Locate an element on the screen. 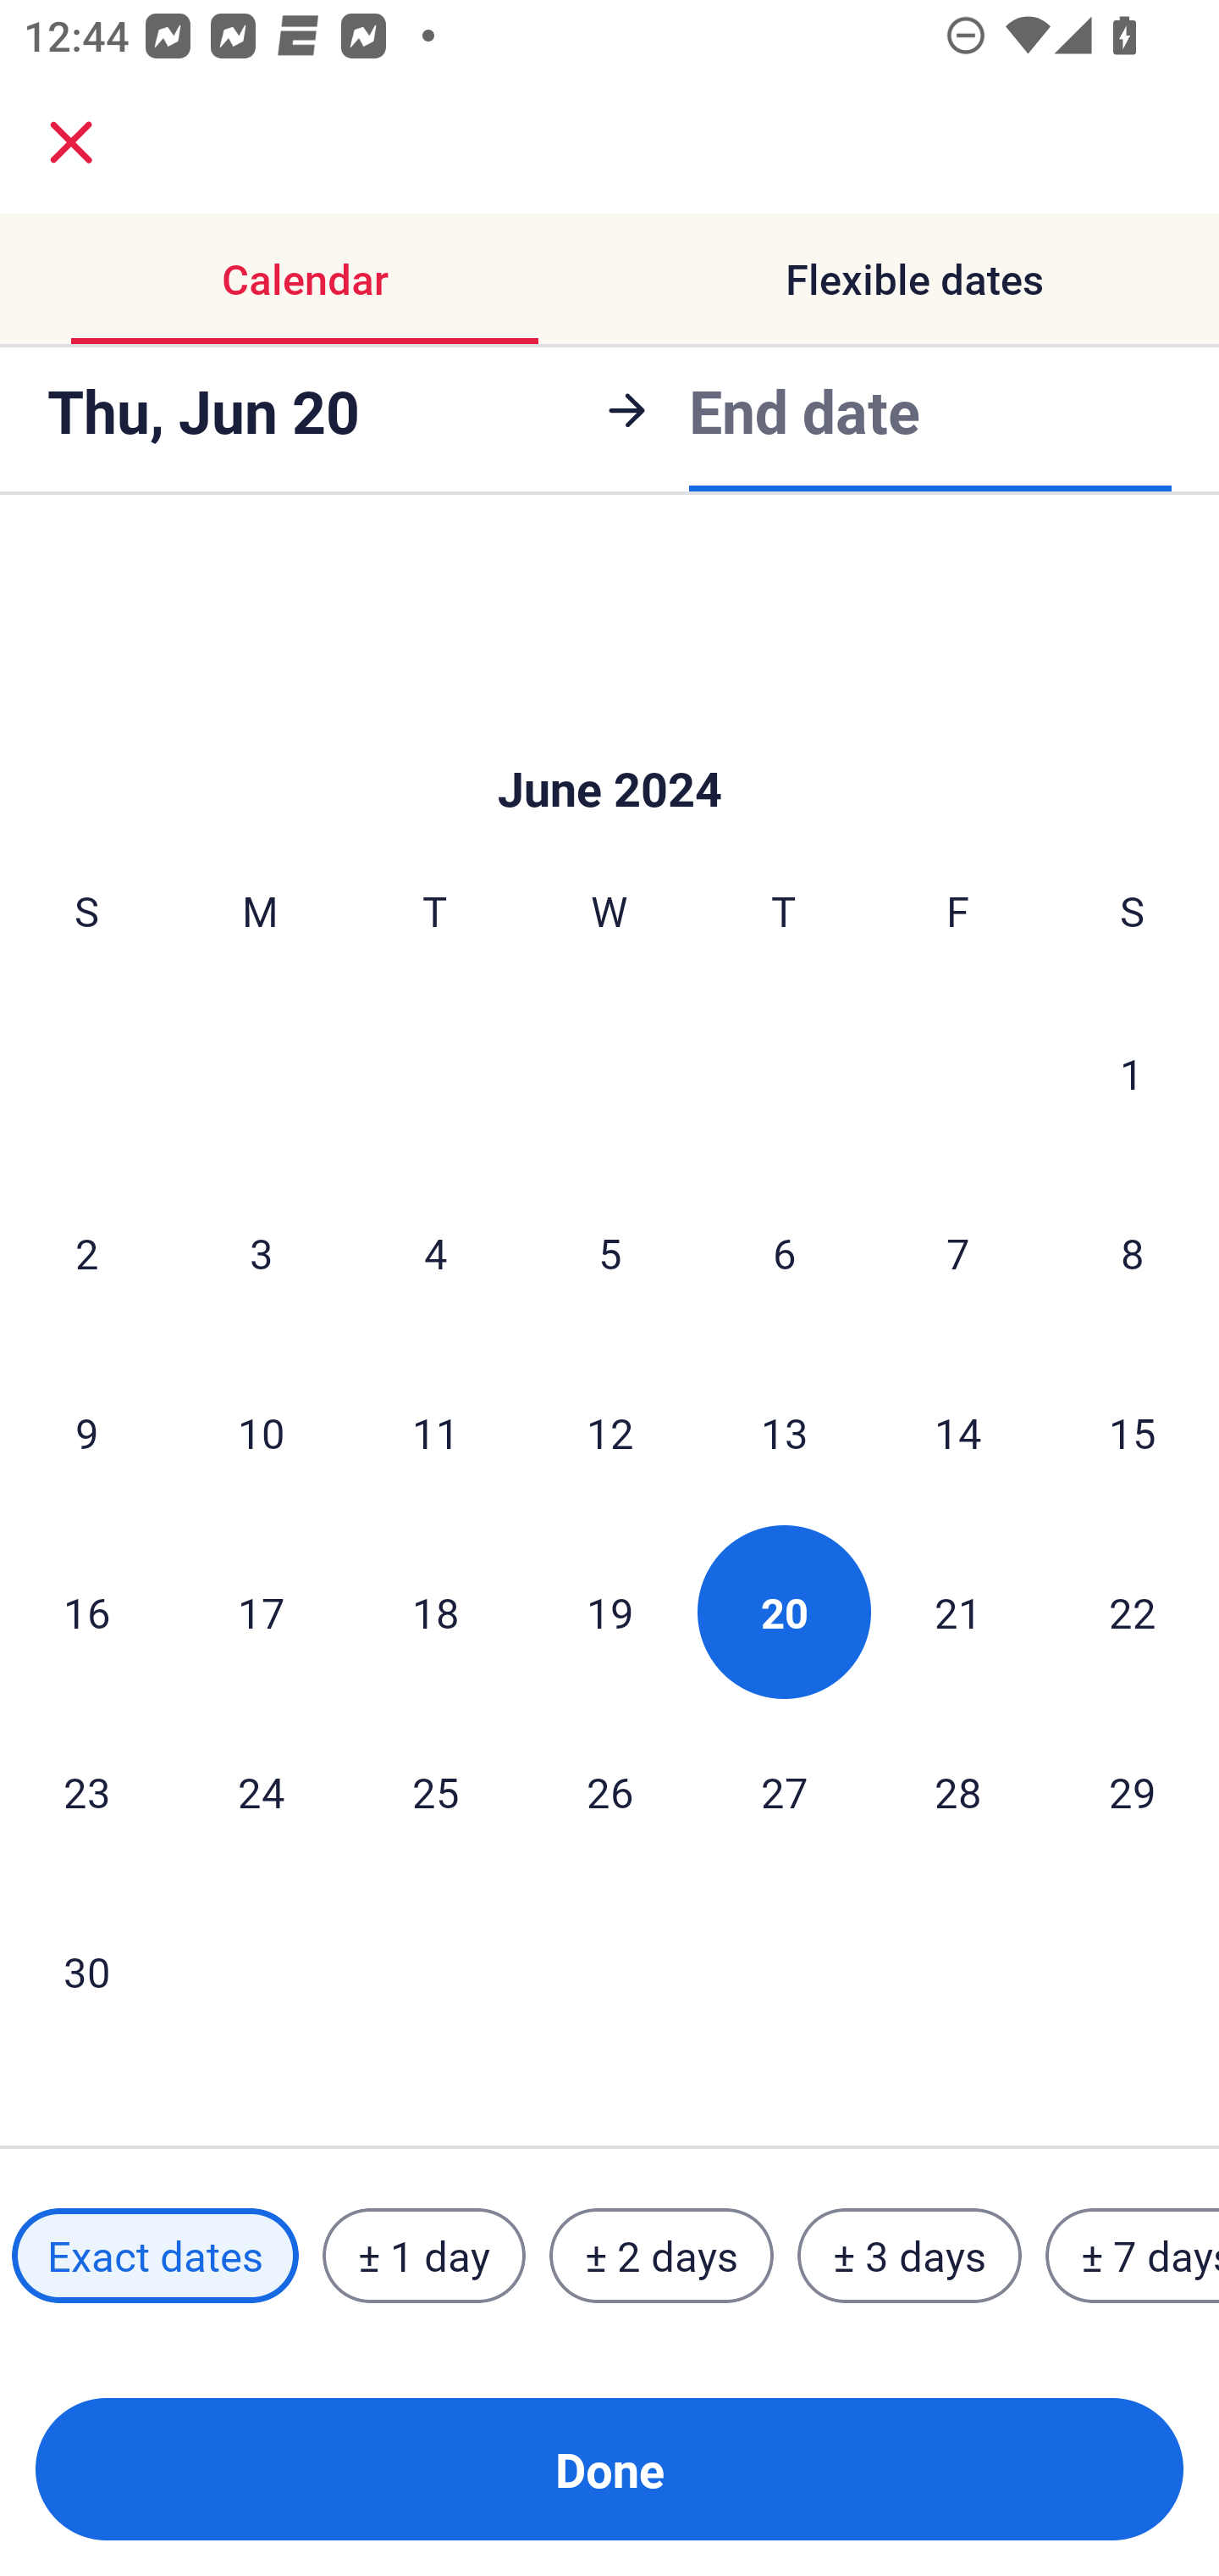 The width and height of the screenshot is (1219, 2576). 10 Monday, June 10, 2024 is located at coordinates (261, 1432).